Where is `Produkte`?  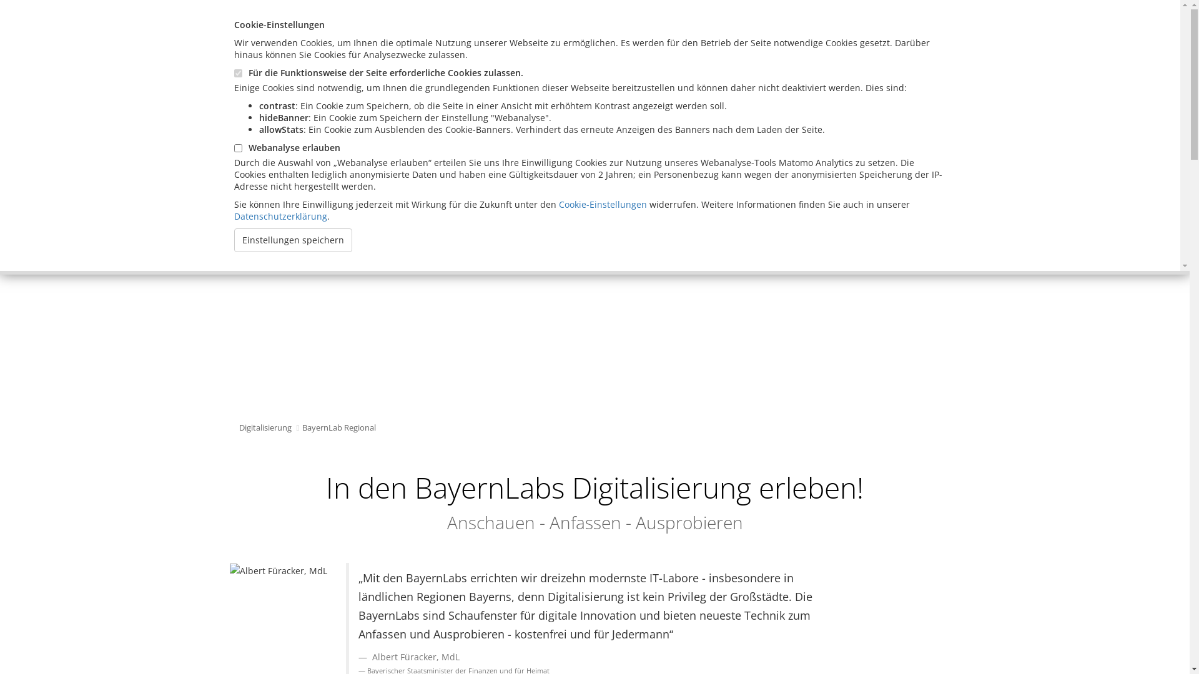
Produkte is located at coordinates (582, 134).